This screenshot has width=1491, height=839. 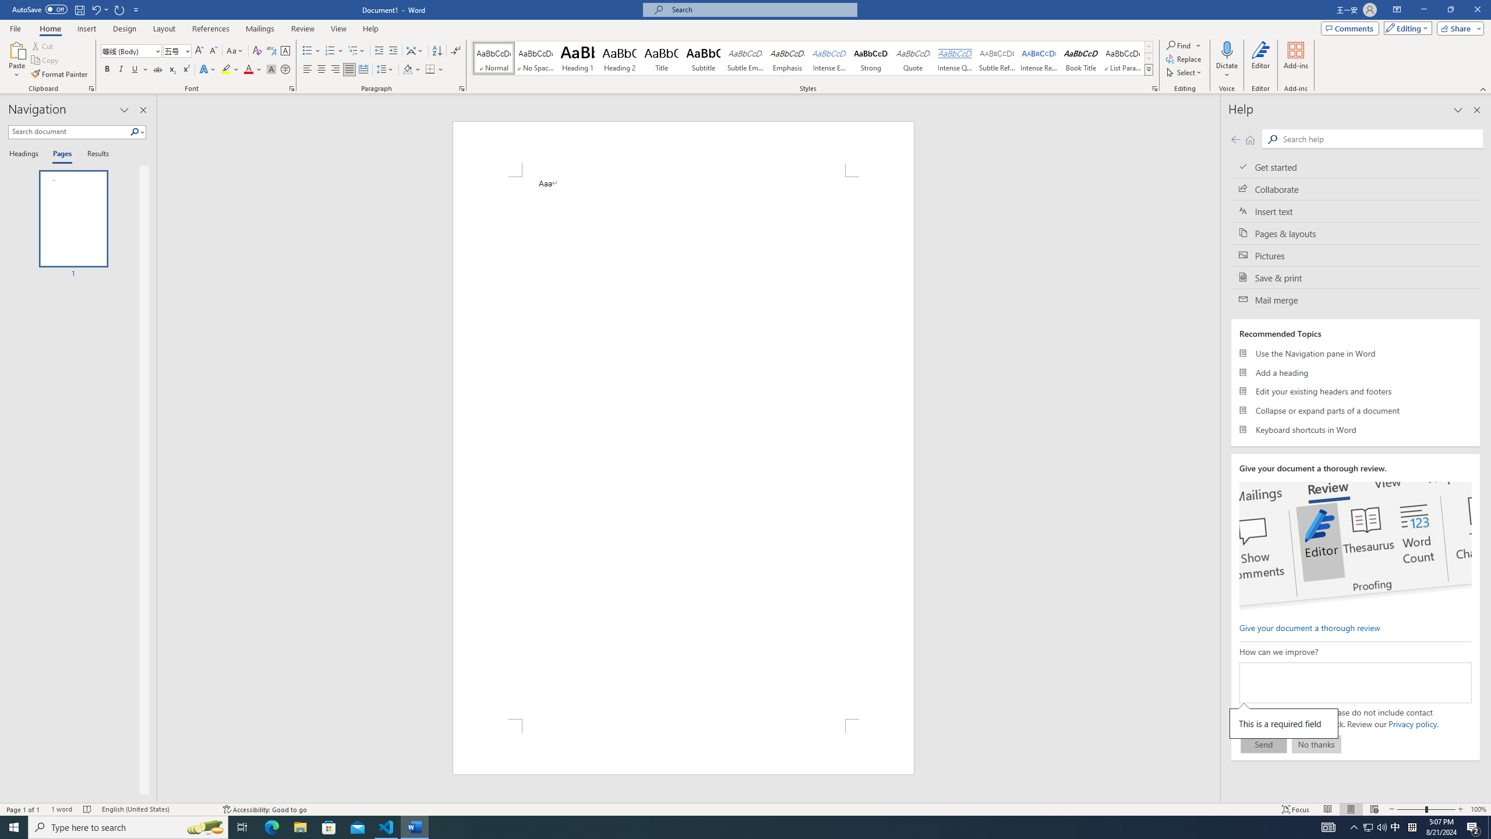 What do you see at coordinates (1356, 429) in the screenshot?
I see `Keyboard shortcuts in Word` at bounding box center [1356, 429].